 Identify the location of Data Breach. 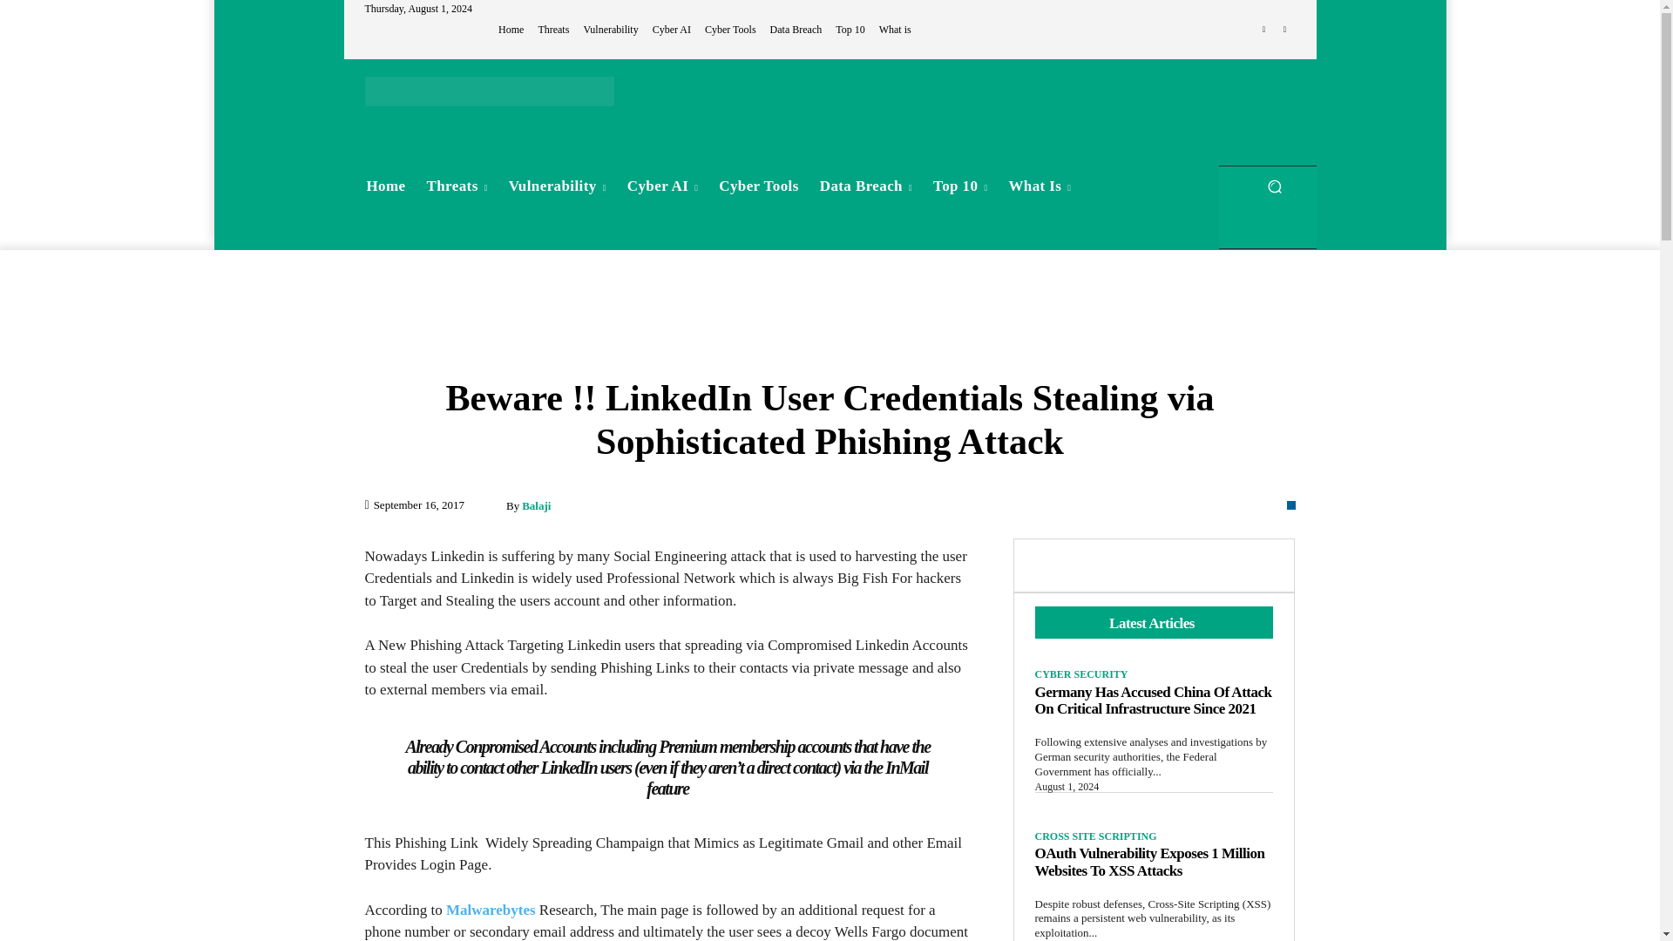
(796, 30).